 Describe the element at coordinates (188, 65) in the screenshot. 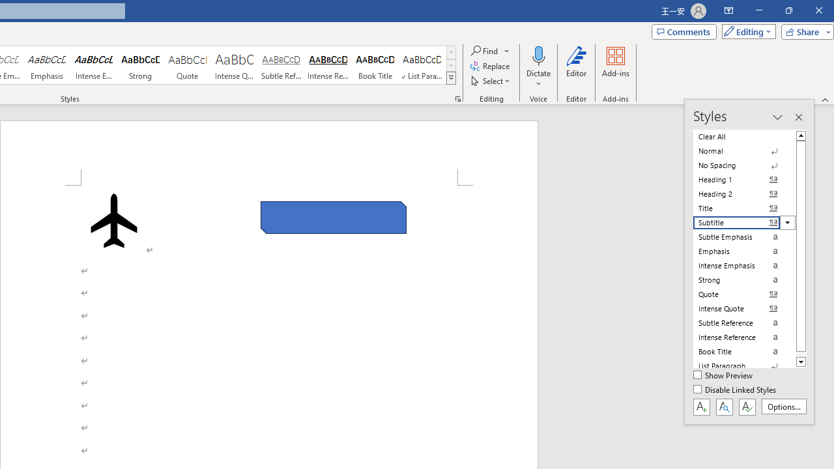

I see `Quote` at that location.